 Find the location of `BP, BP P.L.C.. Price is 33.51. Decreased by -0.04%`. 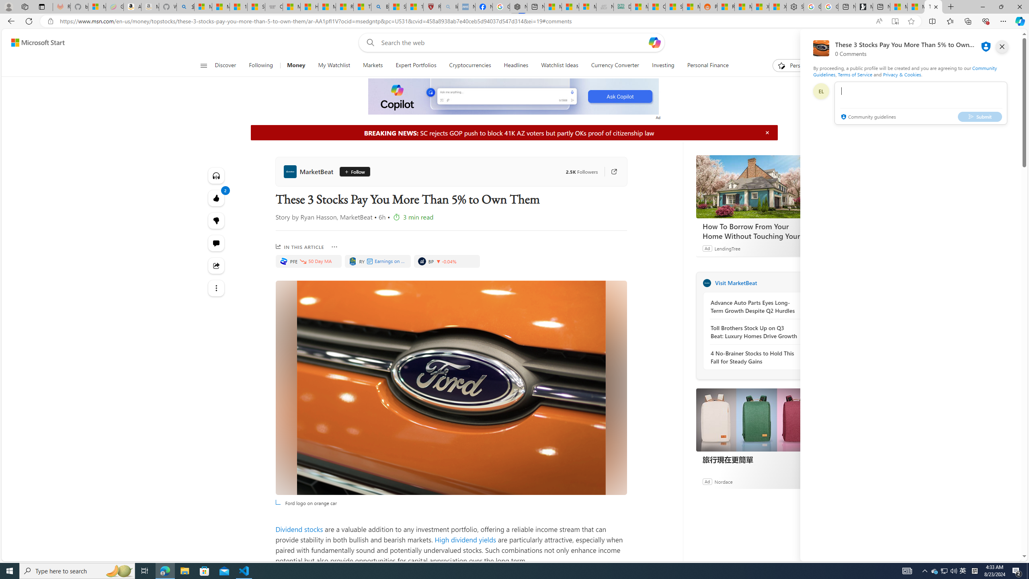

BP, BP P.L.C.. Price is 33.51. Decreased by -0.04% is located at coordinates (446, 261).